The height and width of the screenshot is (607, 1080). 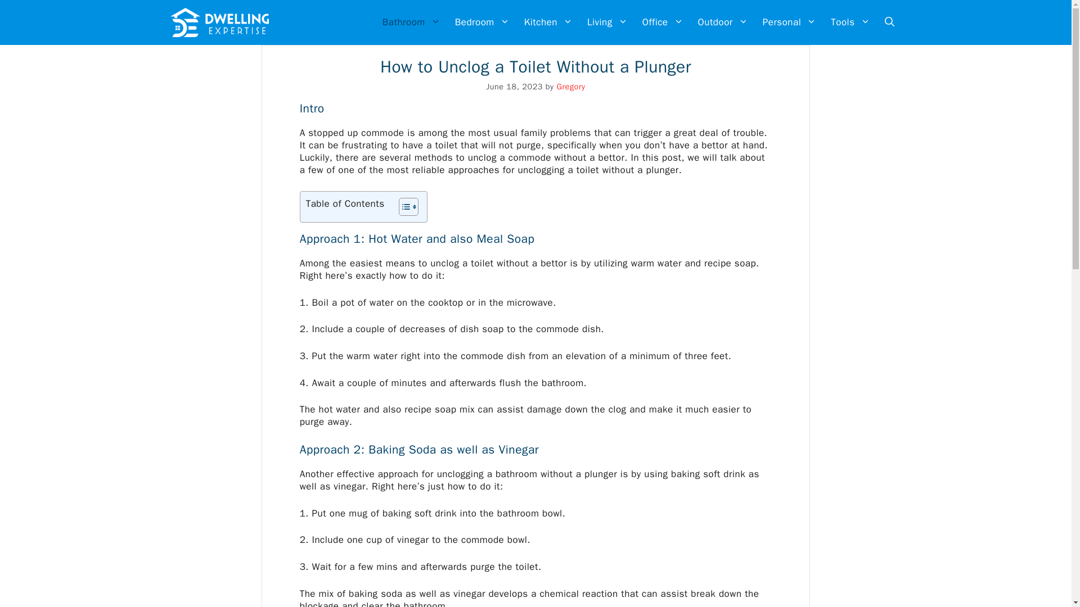 I want to click on Kitchen, so click(x=548, y=22).